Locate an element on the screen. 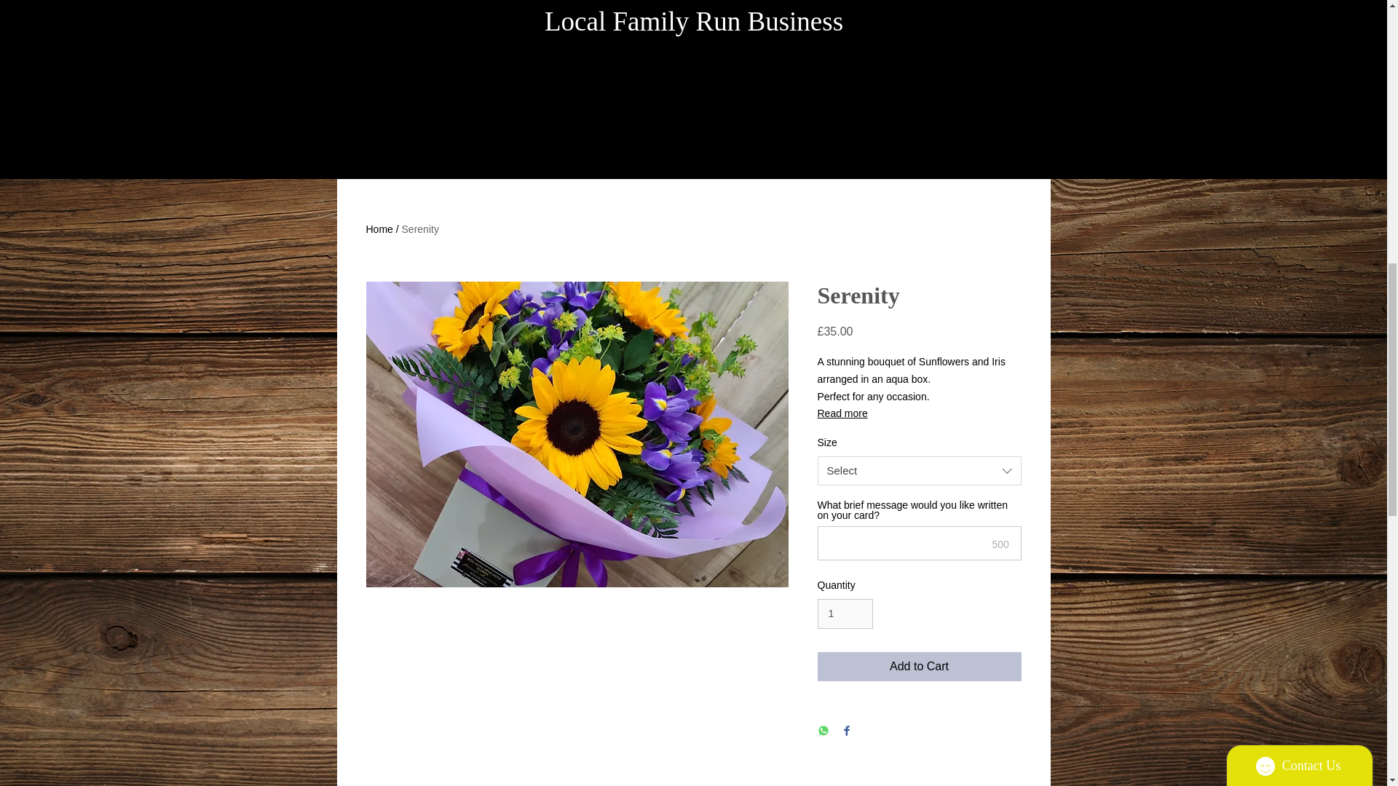  Home is located at coordinates (379, 229).